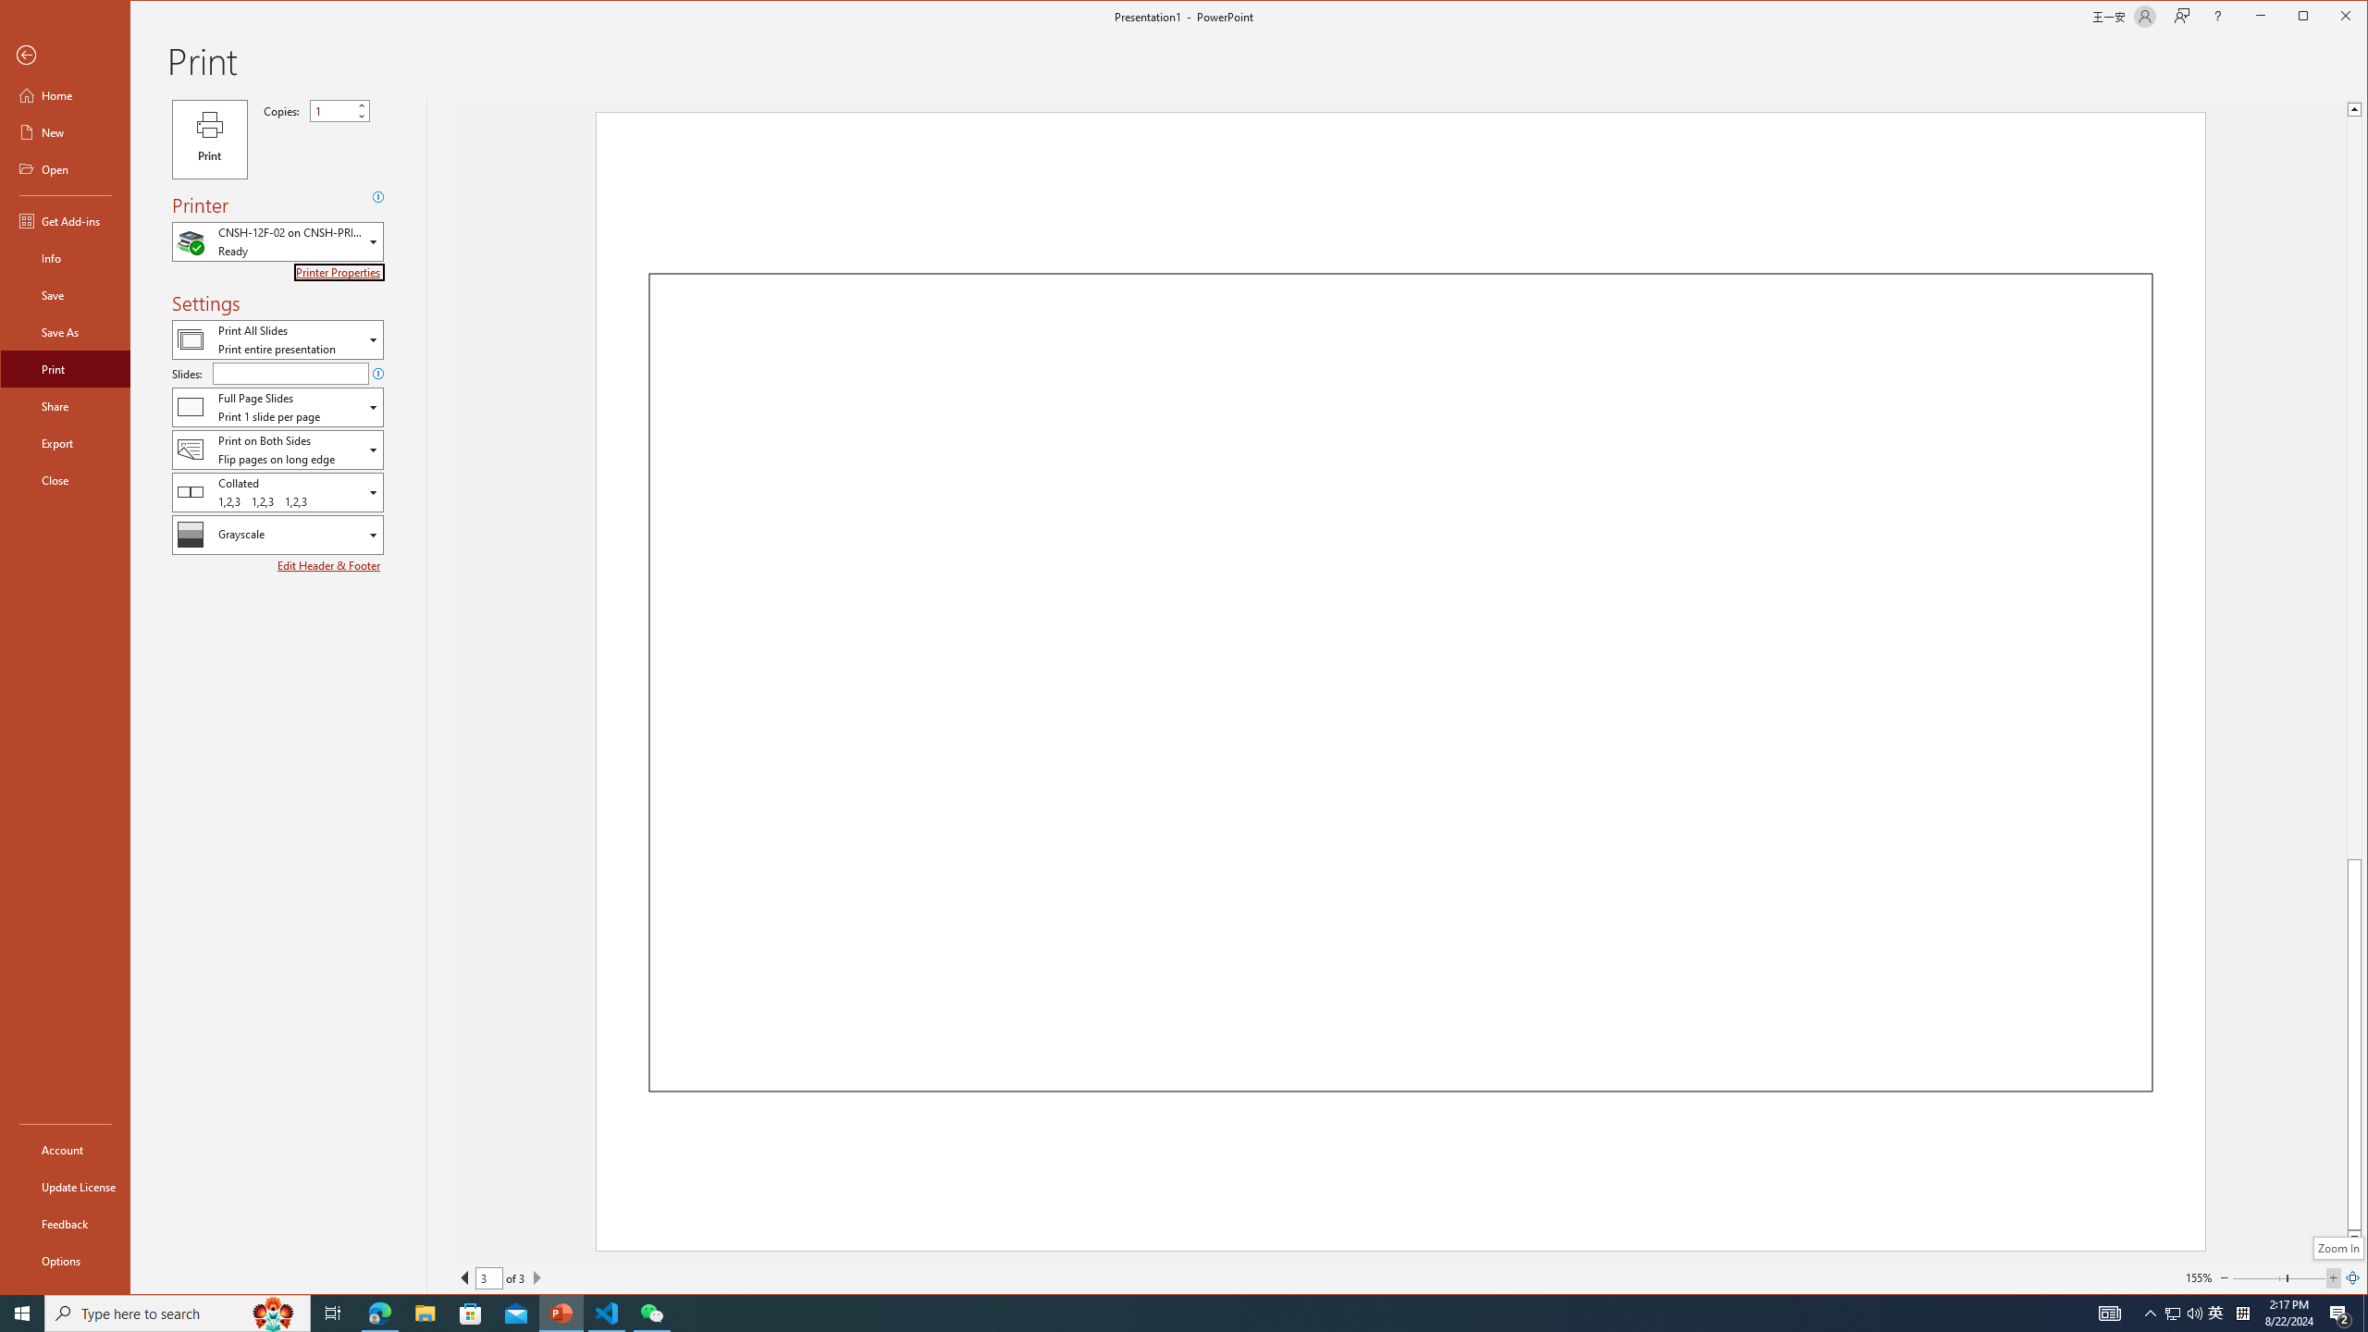 Image resolution: width=2368 pixels, height=1332 pixels. What do you see at coordinates (361, 105) in the screenshot?
I see `More` at bounding box center [361, 105].